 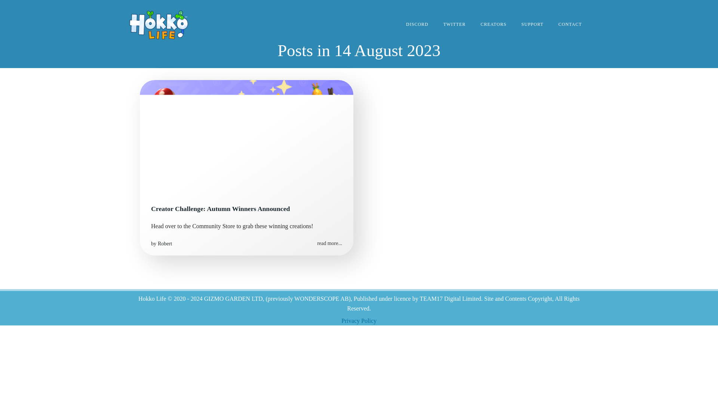 What do you see at coordinates (493, 24) in the screenshot?
I see `CREATORS` at bounding box center [493, 24].